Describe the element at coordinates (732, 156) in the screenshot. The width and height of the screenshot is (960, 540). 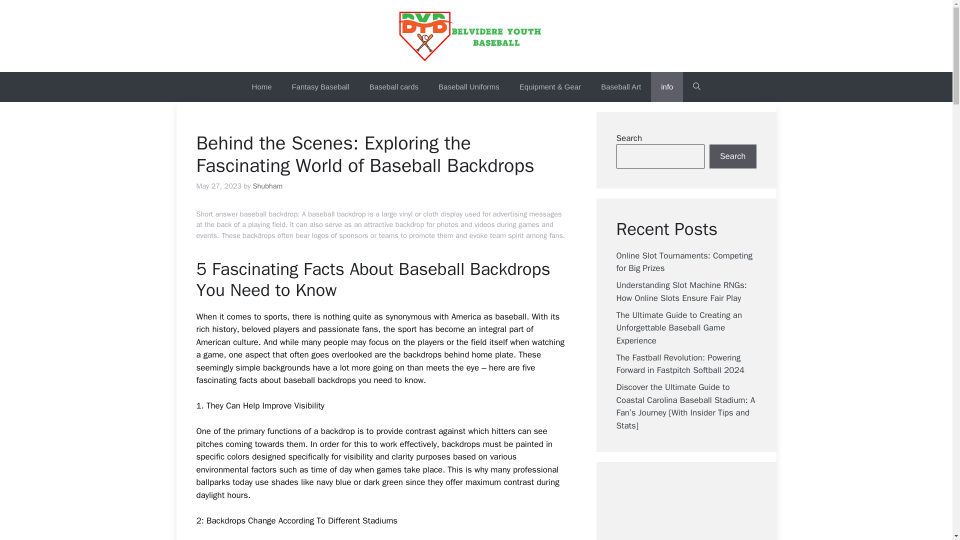
I see `Search` at that location.